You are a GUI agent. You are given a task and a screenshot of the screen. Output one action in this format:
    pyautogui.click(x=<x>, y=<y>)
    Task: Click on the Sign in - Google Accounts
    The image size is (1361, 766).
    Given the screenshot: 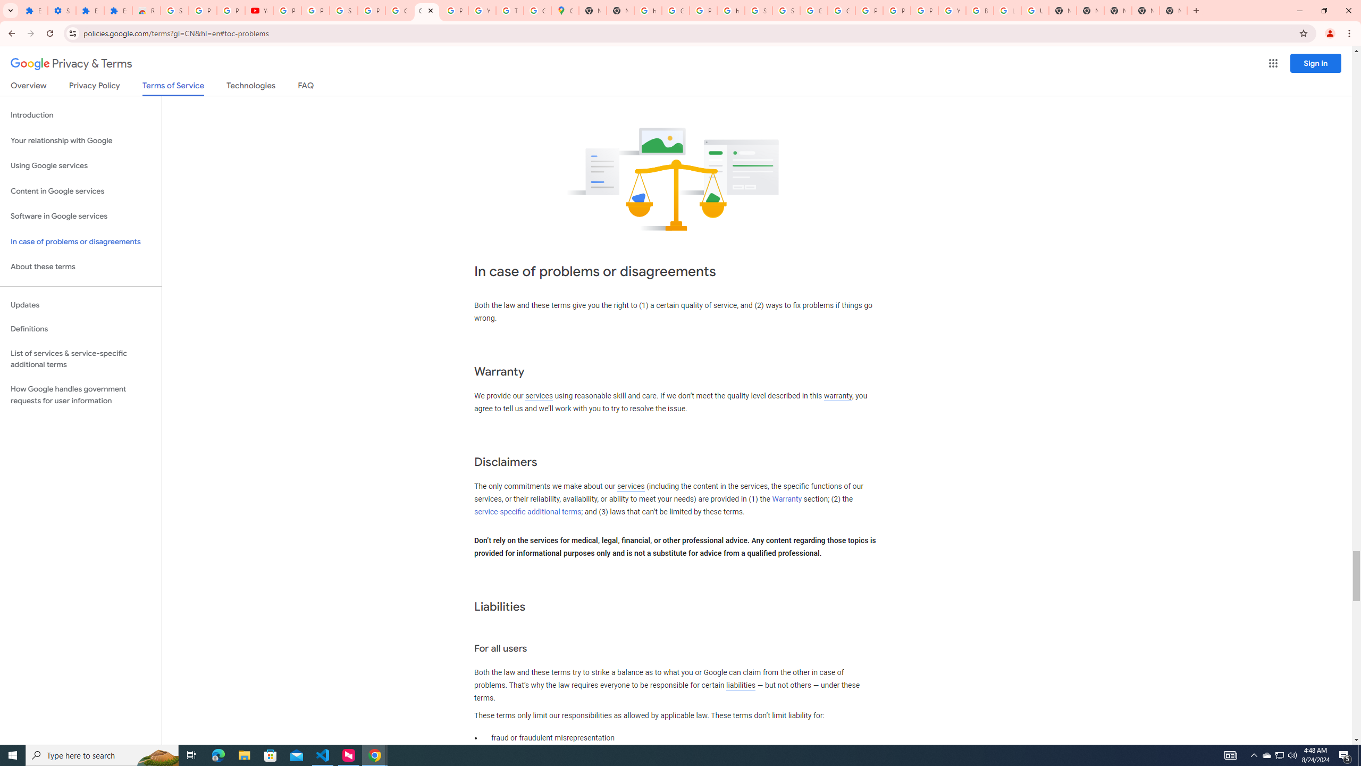 What is the action you would take?
    pyautogui.click(x=174, y=11)
    